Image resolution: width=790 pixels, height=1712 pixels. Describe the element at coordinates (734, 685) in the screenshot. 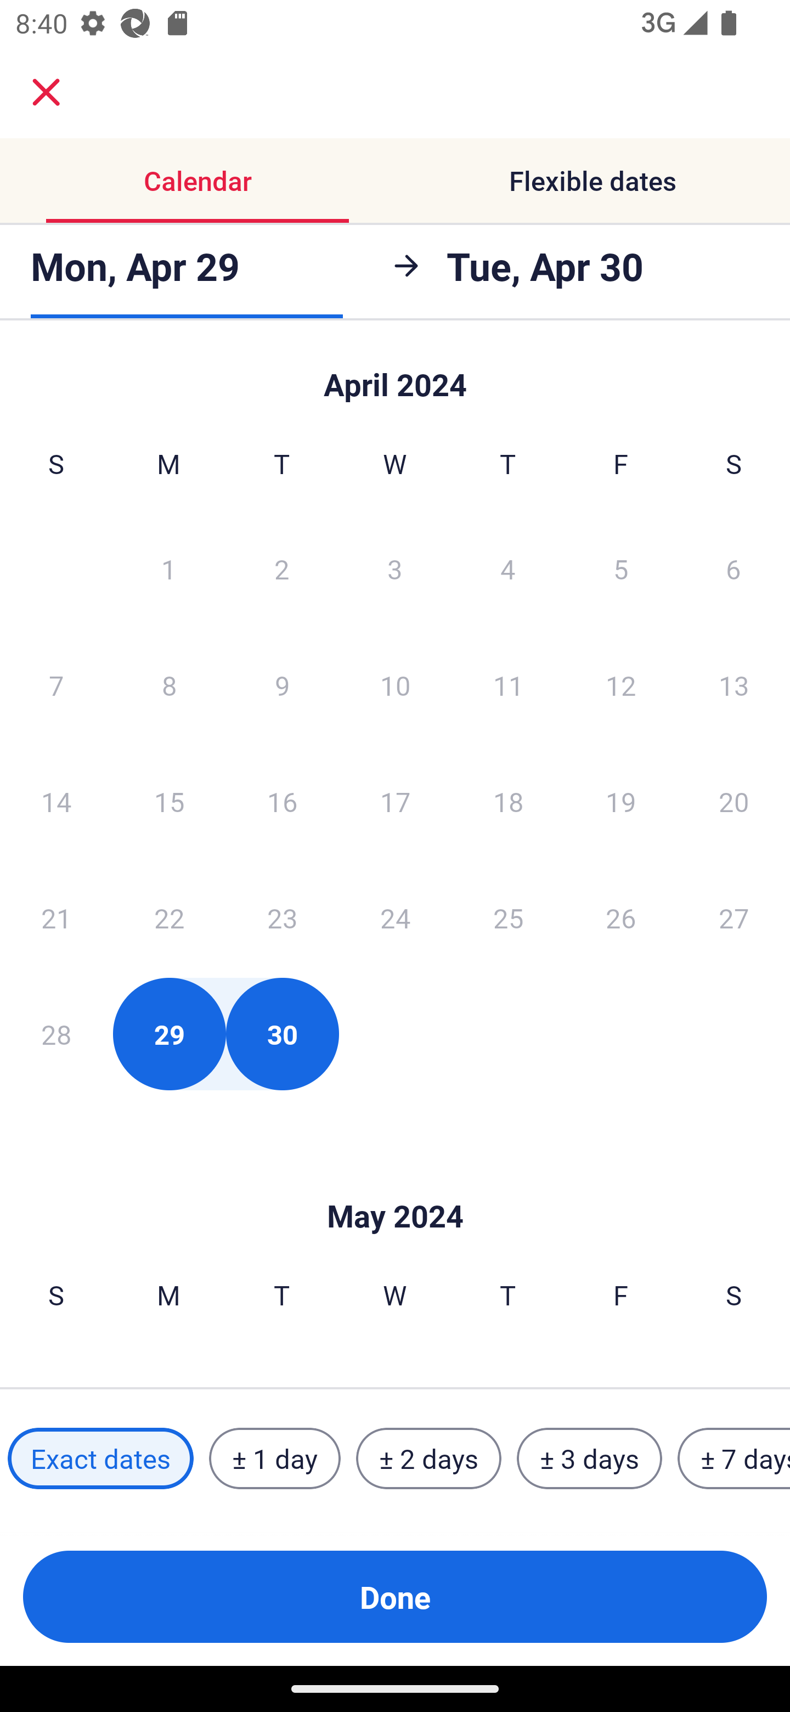

I see `13 Saturday, April 13, 2024` at that location.